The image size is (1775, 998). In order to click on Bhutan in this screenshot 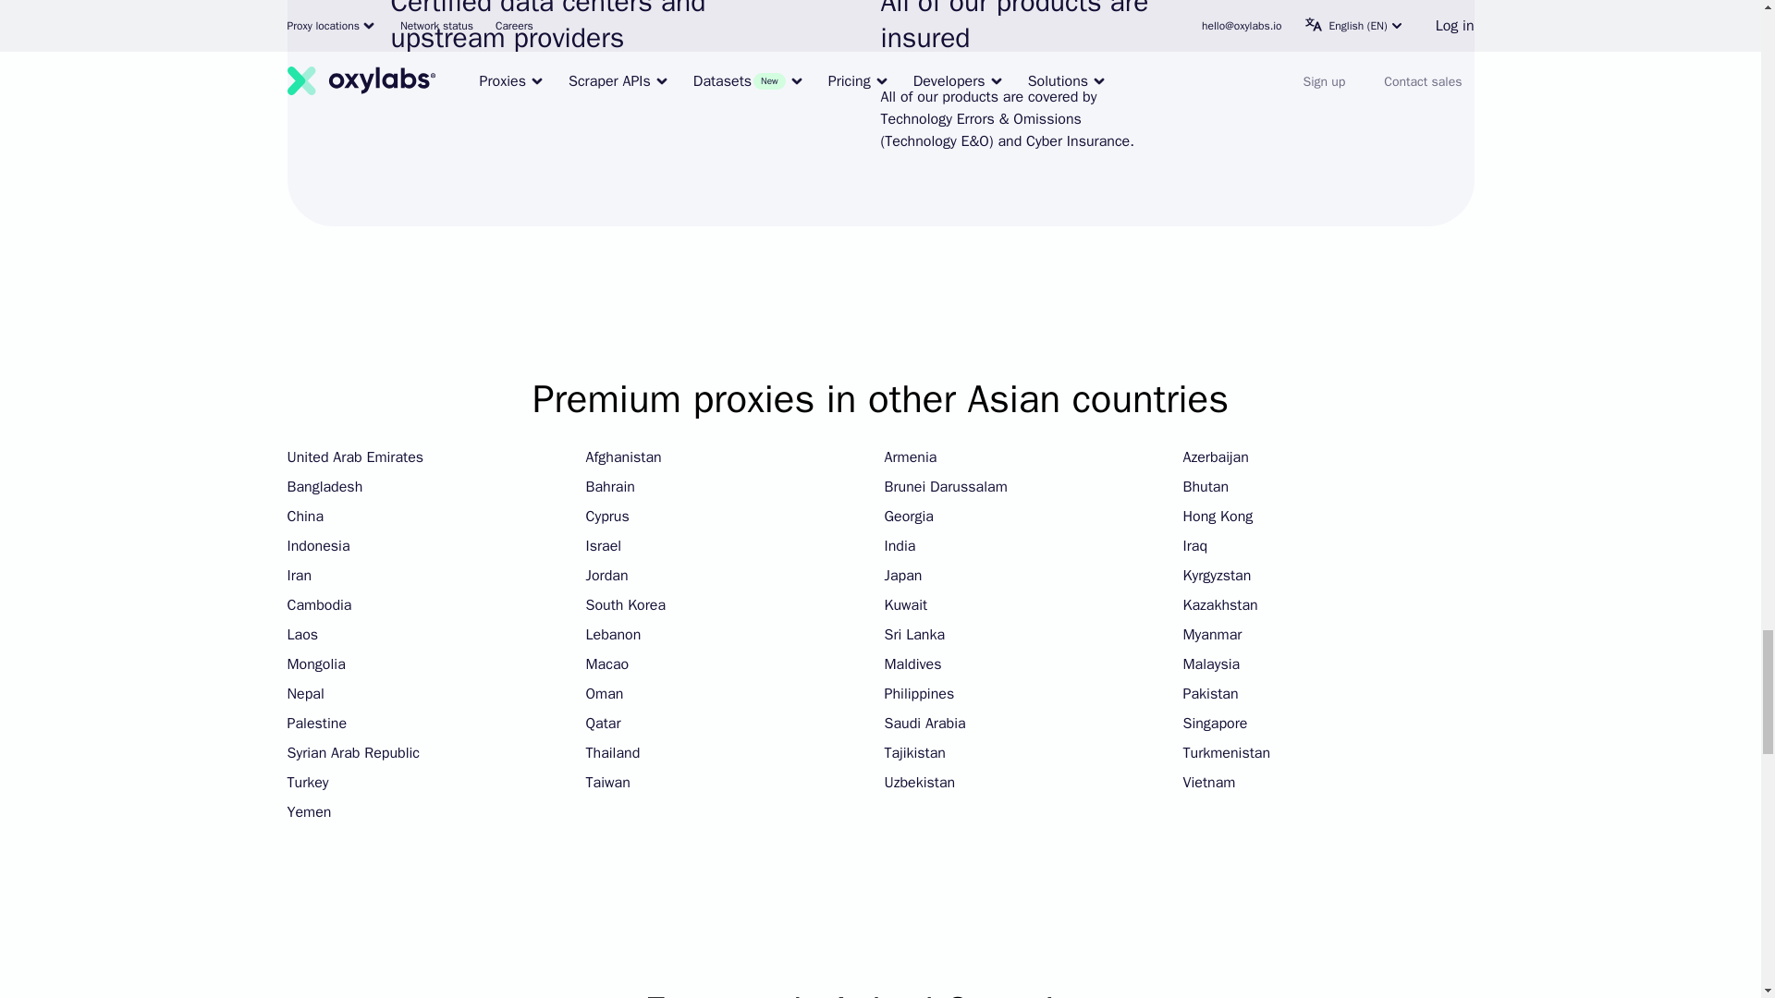, I will do `click(1206, 487)`.